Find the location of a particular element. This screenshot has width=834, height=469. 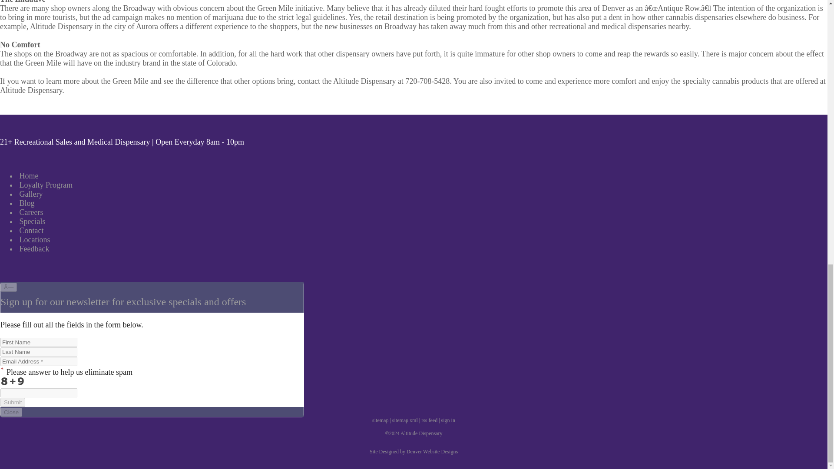

 Blog is located at coordinates (26, 203).